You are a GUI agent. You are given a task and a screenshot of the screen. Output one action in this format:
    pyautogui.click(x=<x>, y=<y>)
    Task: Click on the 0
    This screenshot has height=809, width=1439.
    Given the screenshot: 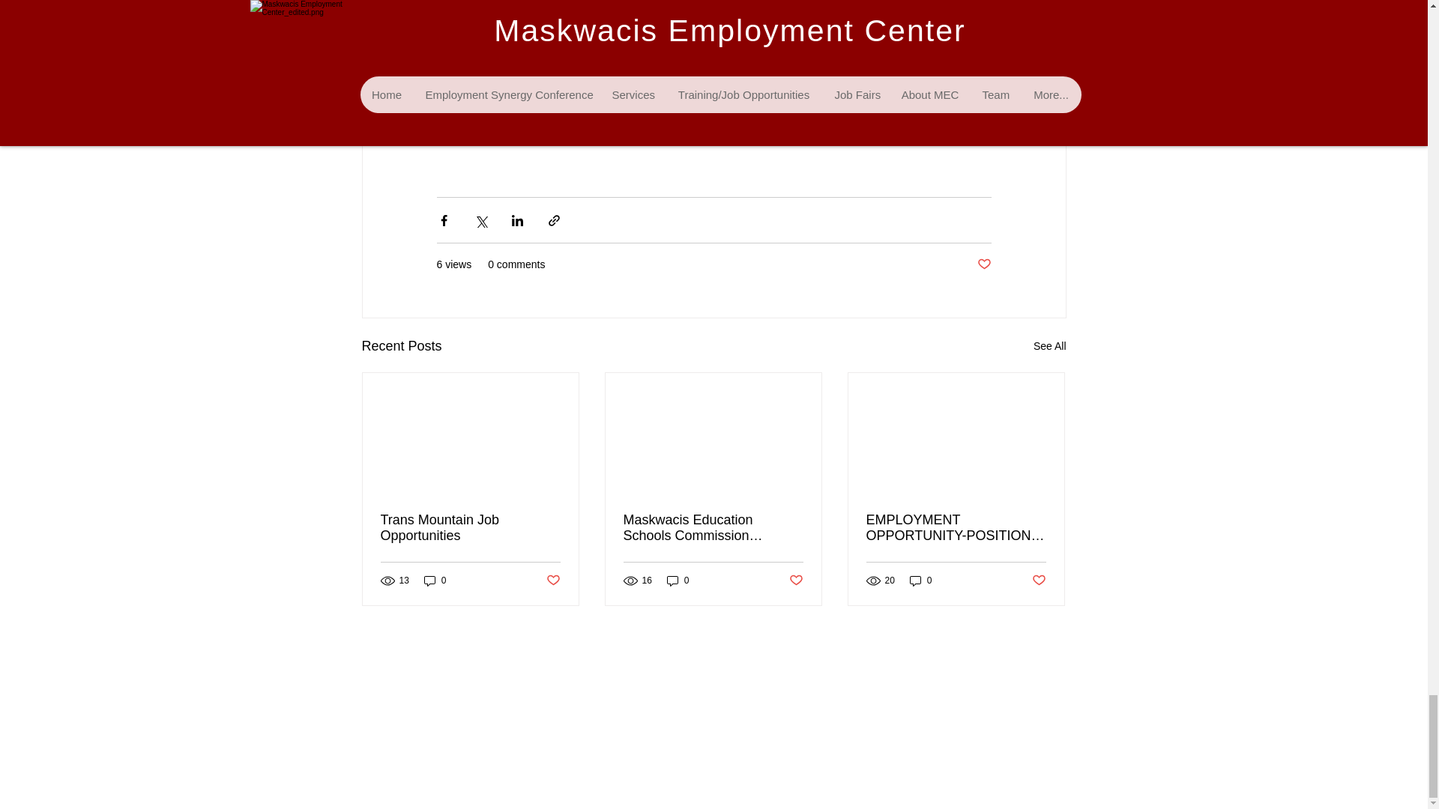 What is the action you would take?
    pyautogui.click(x=435, y=581)
    